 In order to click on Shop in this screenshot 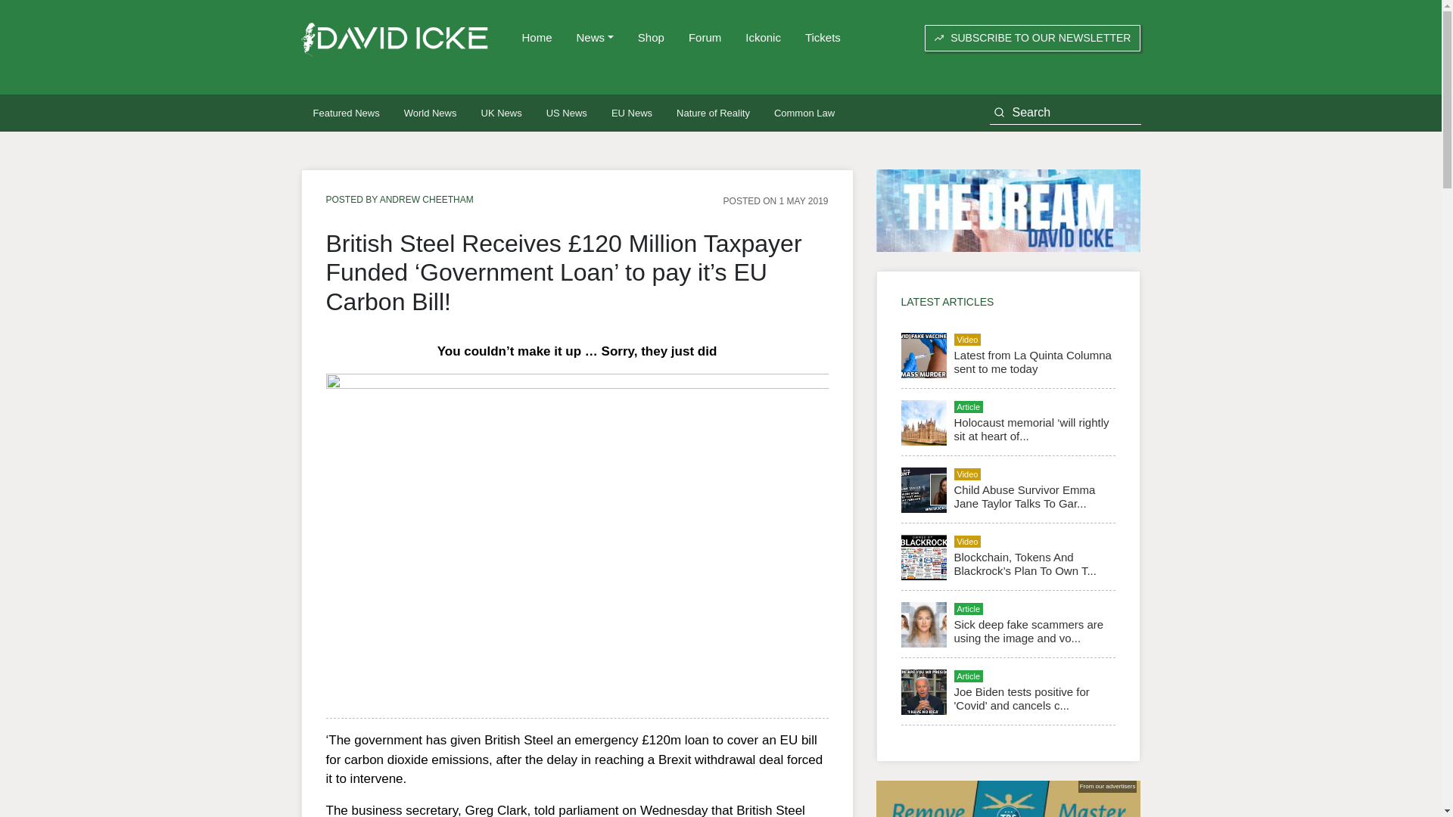, I will do `click(651, 38)`.